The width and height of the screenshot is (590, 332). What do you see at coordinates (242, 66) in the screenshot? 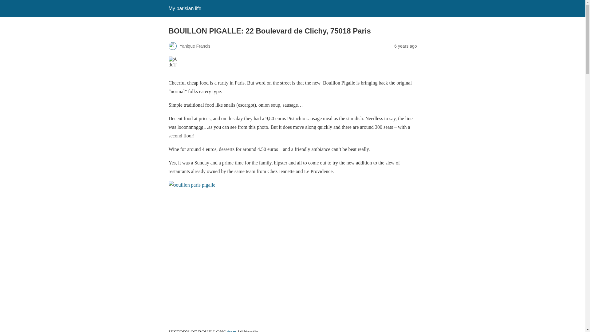
I see `AddThis Website Tools` at bounding box center [242, 66].